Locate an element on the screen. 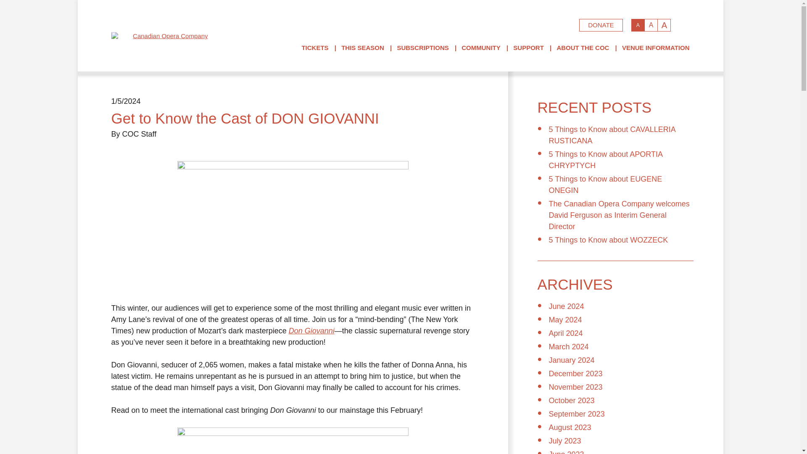 Image resolution: width=807 pixels, height=454 pixels. July 2023 is located at coordinates (565, 441).